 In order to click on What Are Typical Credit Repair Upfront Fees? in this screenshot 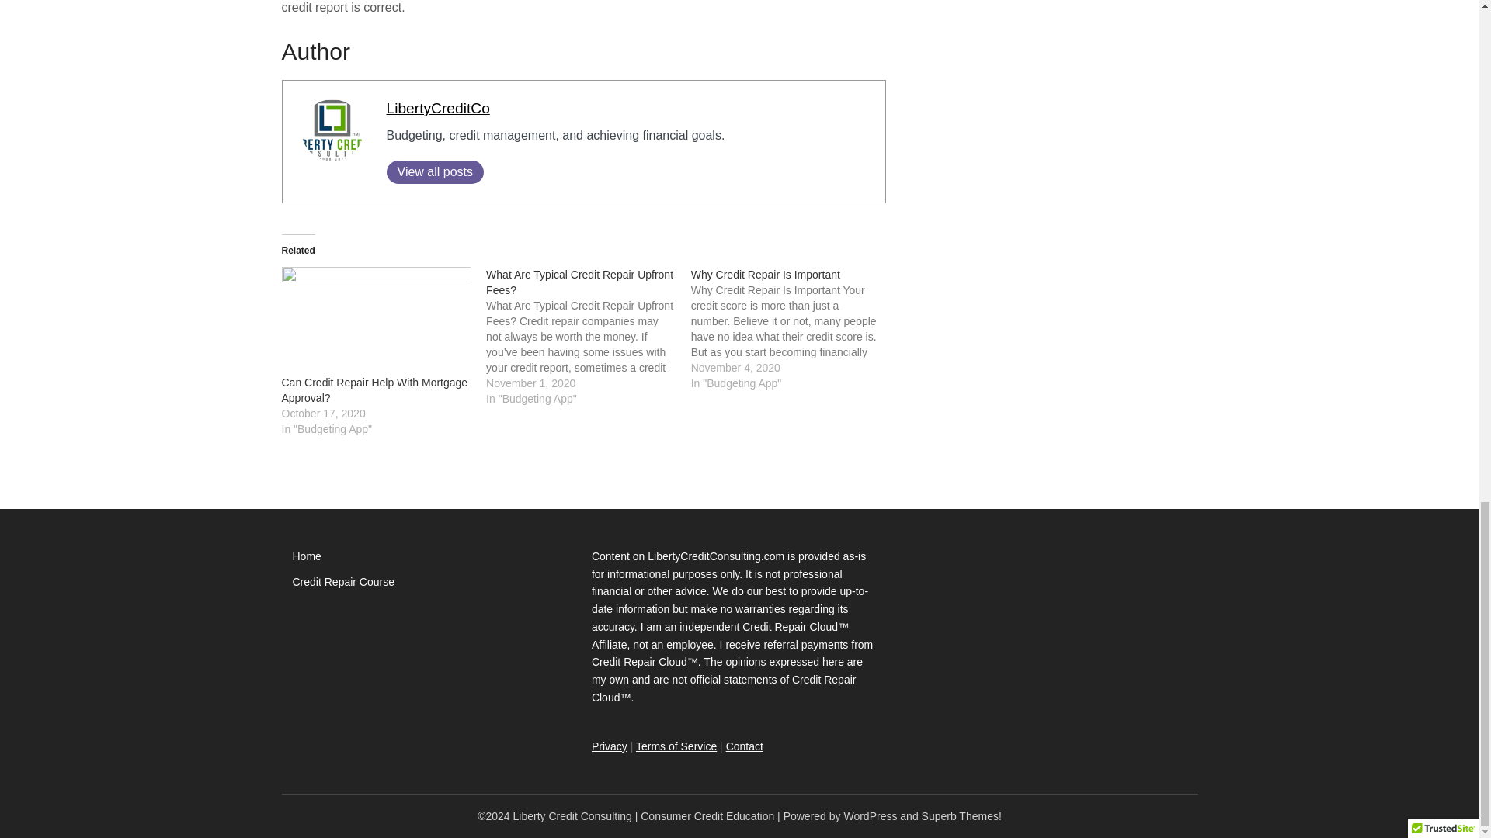, I will do `click(589, 337)`.